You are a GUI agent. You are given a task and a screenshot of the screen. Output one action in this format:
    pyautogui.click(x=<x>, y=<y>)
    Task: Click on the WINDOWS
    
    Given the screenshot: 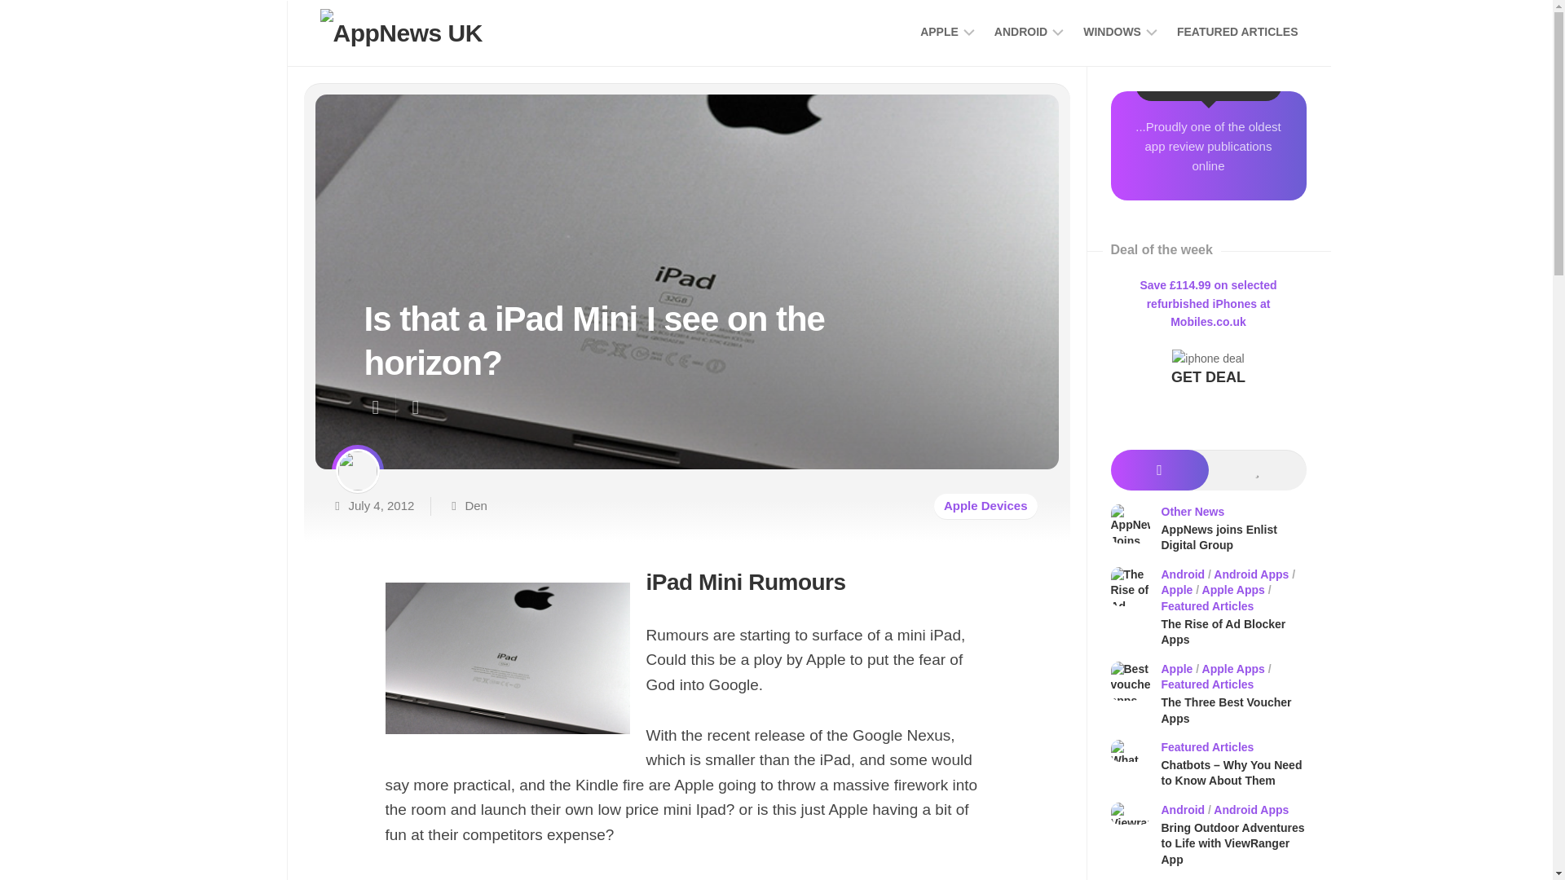 What is the action you would take?
    pyautogui.click(x=1112, y=31)
    